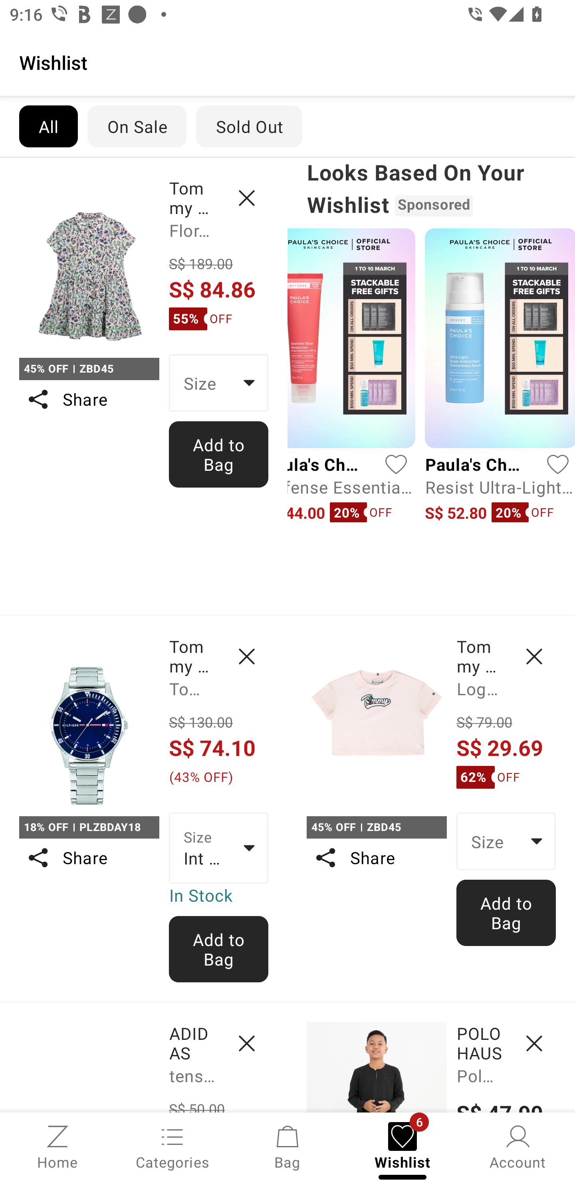 The width and height of the screenshot is (575, 1182). Describe the element at coordinates (219, 949) in the screenshot. I see `Add to Bag` at that location.